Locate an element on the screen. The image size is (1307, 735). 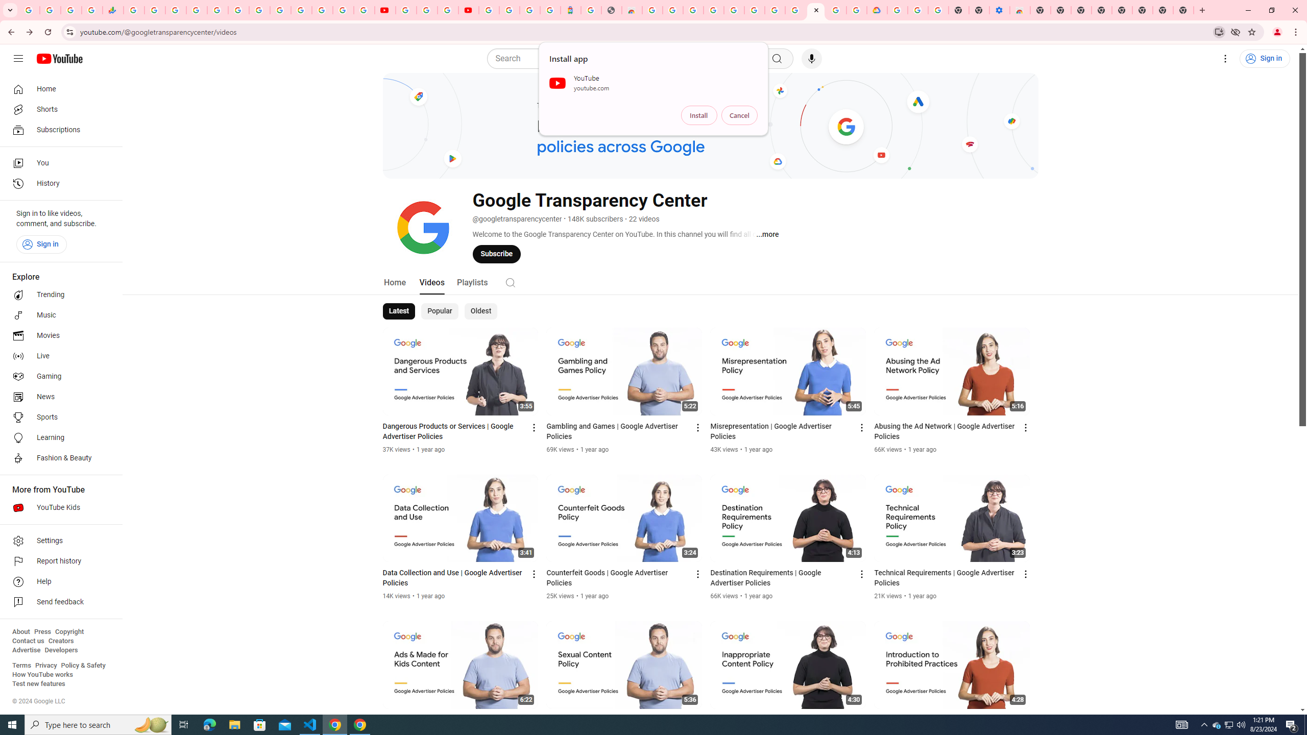
Android TV Policies and Guidelines - Transparency Center is located at coordinates (259, 10).